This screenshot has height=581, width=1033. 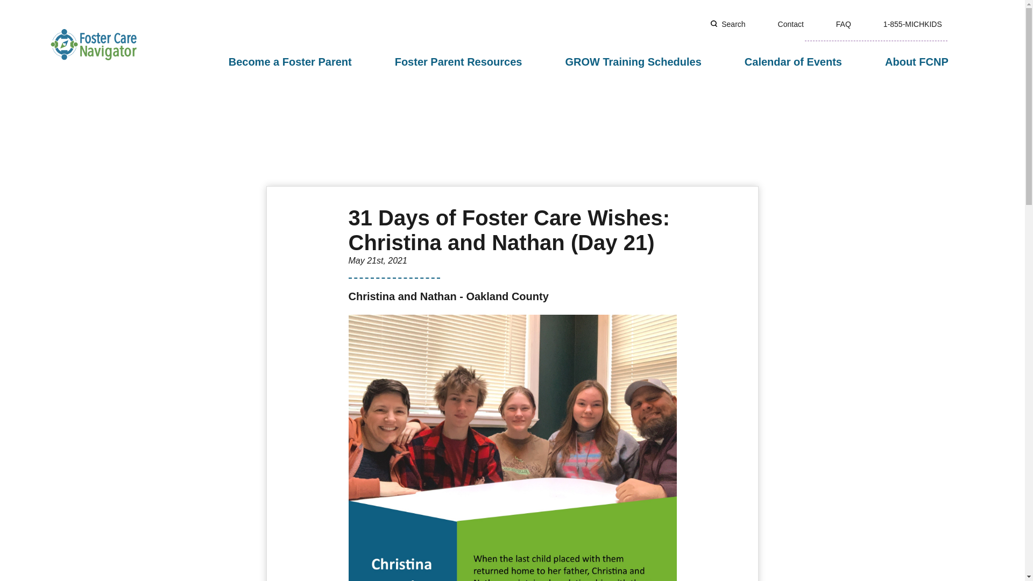 What do you see at coordinates (295, 62) in the screenshot?
I see `Become a Foster Parent` at bounding box center [295, 62].